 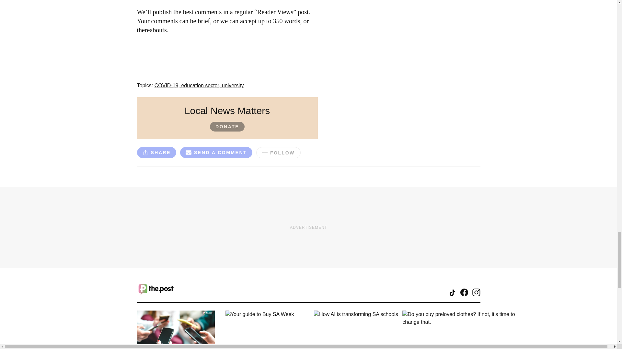 I want to click on education sector,, so click(x=201, y=85).